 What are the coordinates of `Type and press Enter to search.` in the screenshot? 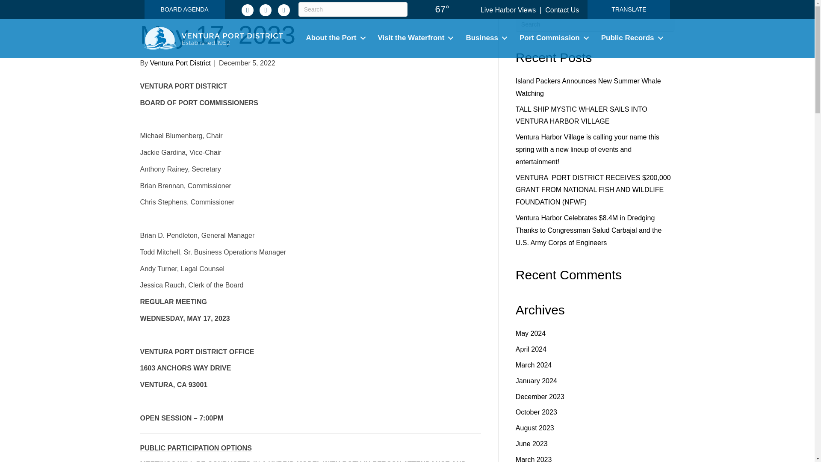 It's located at (353, 9).